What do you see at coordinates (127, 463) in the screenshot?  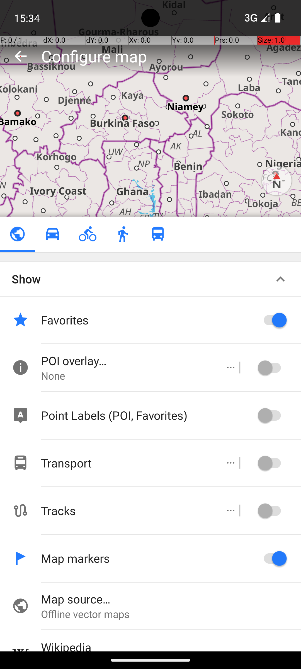 I see `Transport` at bounding box center [127, 463].